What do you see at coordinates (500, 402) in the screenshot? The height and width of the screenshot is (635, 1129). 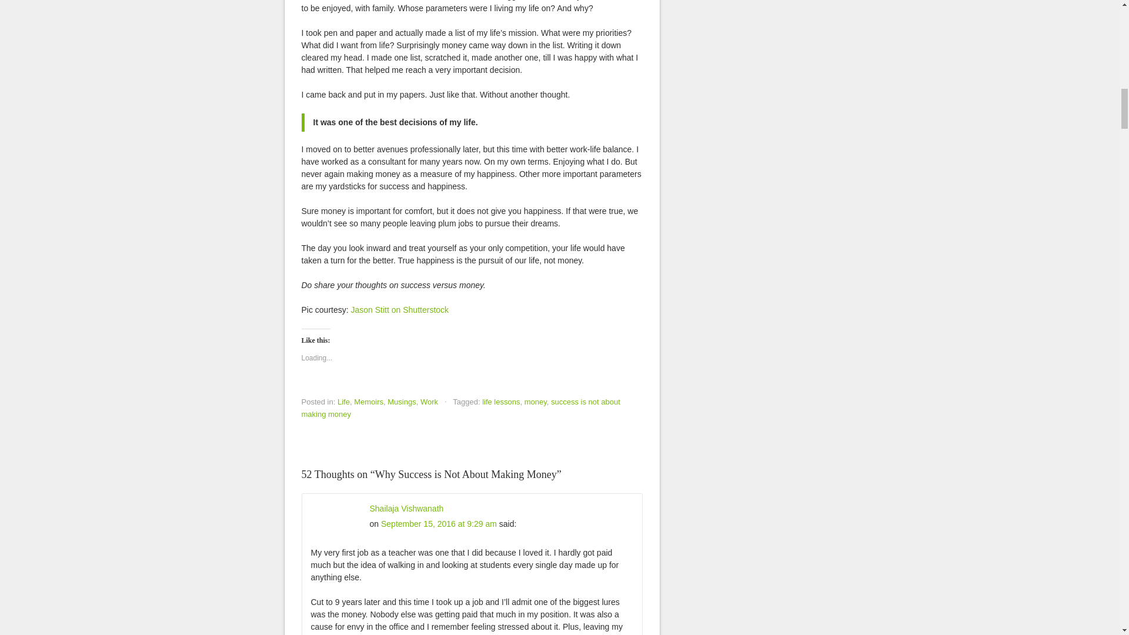 I see `life lessons` at bounding box center [500, 402].